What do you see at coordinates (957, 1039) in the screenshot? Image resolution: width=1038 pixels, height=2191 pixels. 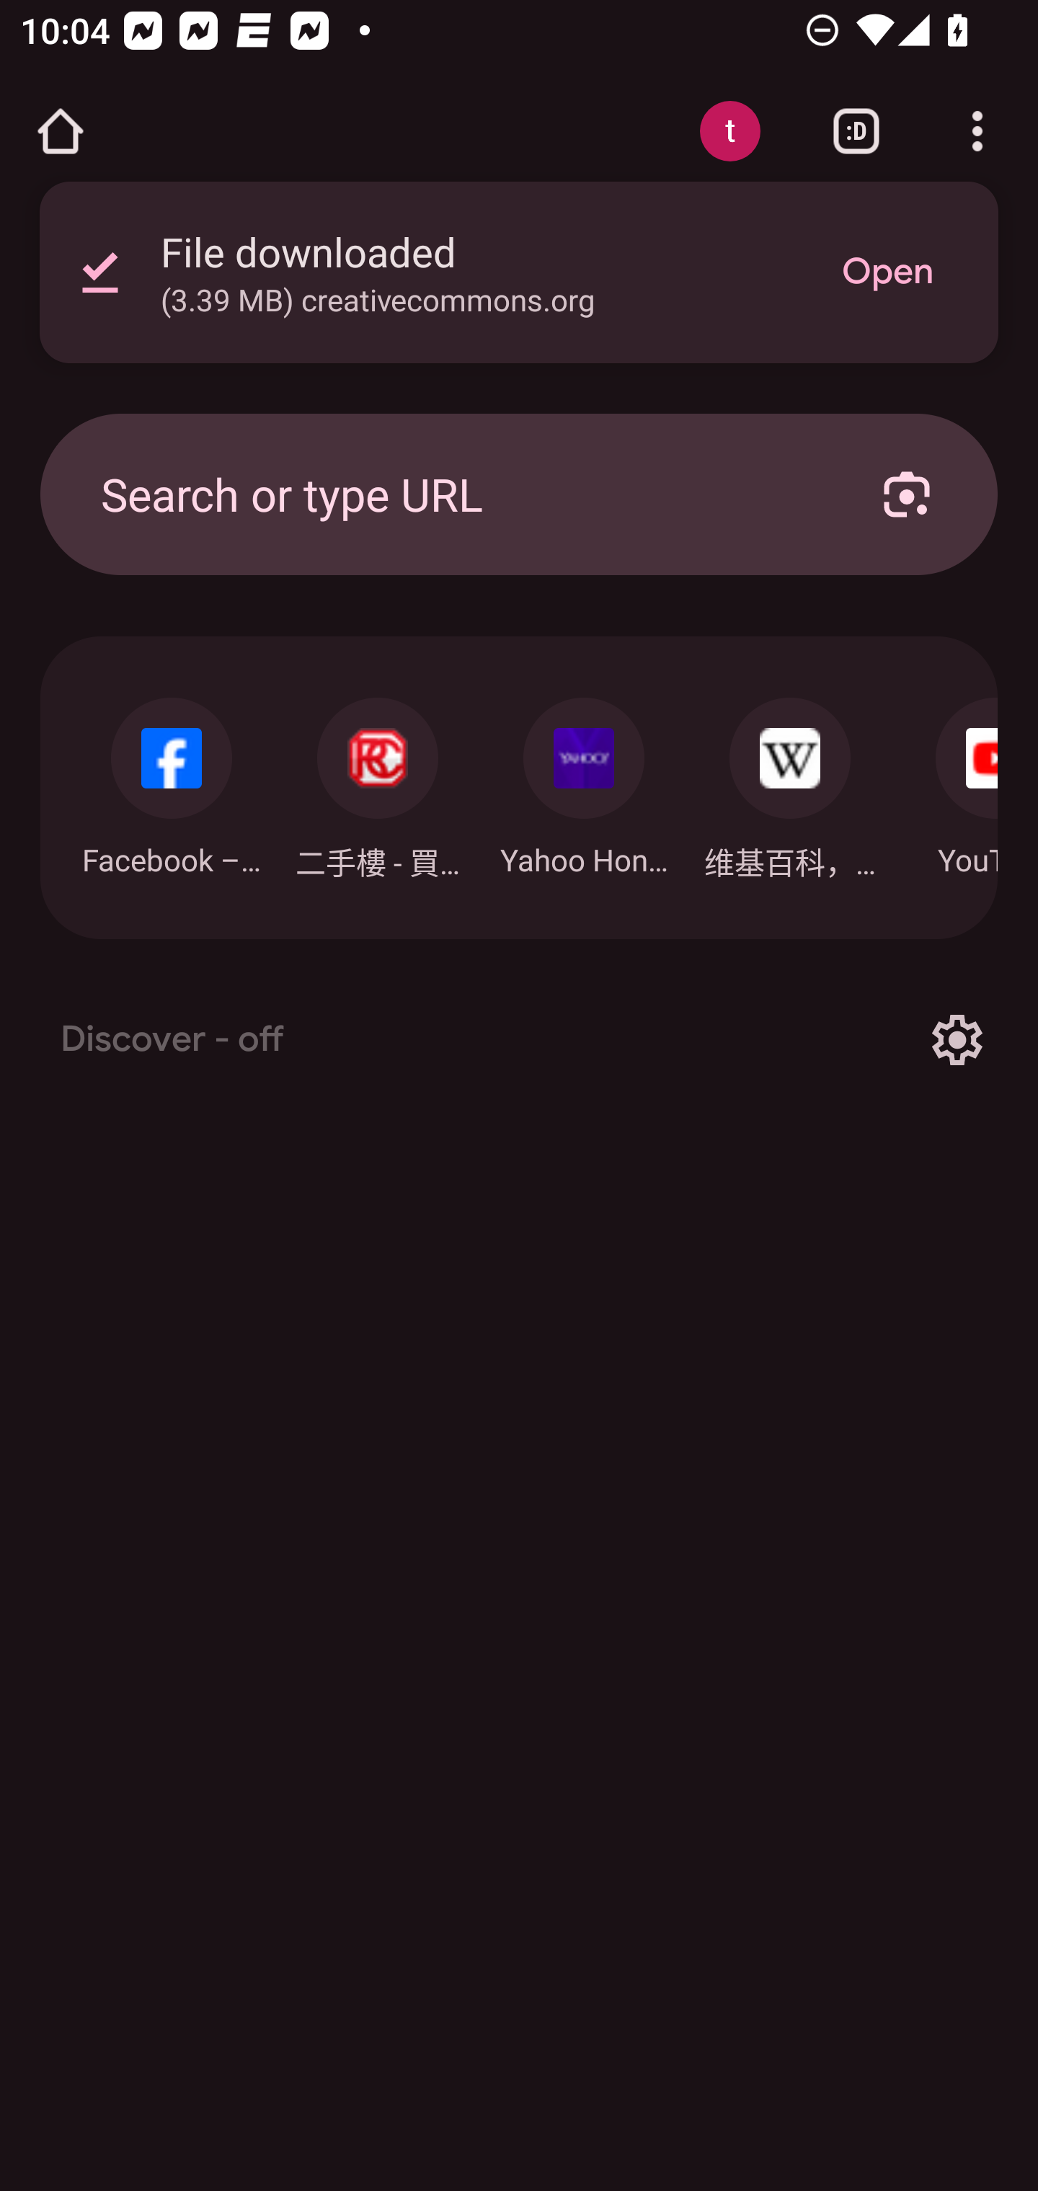 I see `Options for Discover` at bounding box center [957, 1039].